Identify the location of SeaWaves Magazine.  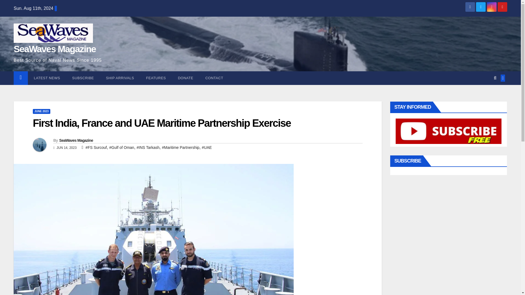
(55, 49).